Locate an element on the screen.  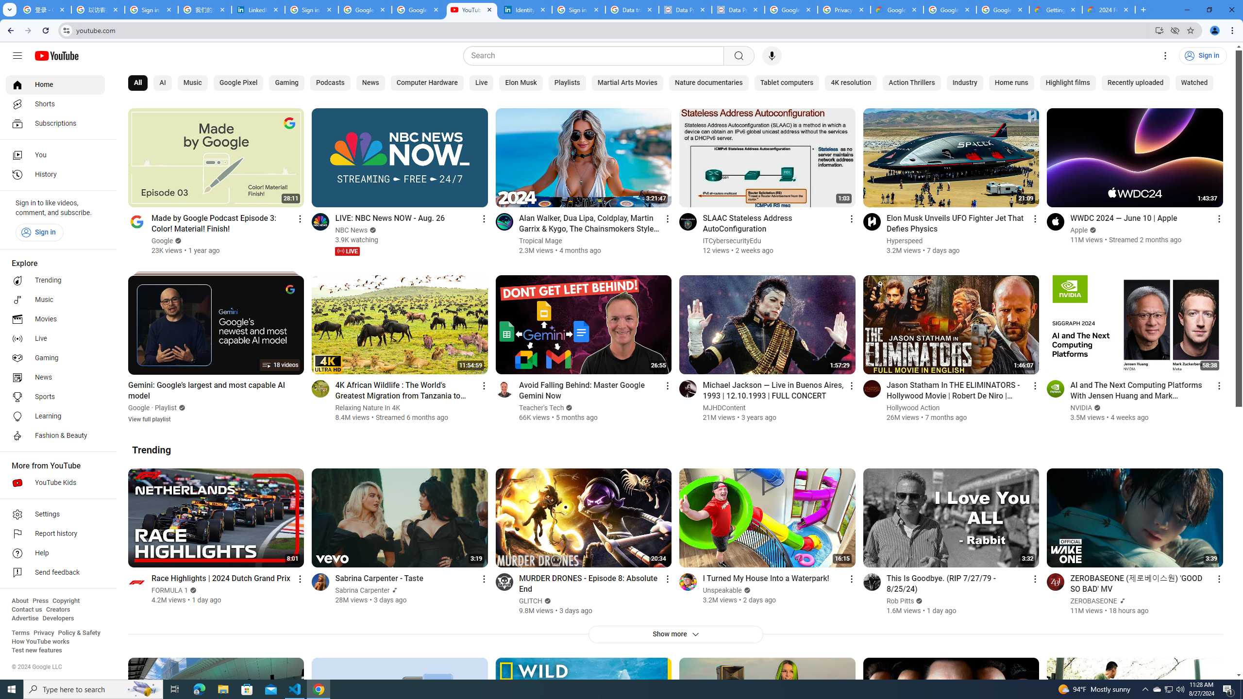
Industry is located at coordinates (964, 83).